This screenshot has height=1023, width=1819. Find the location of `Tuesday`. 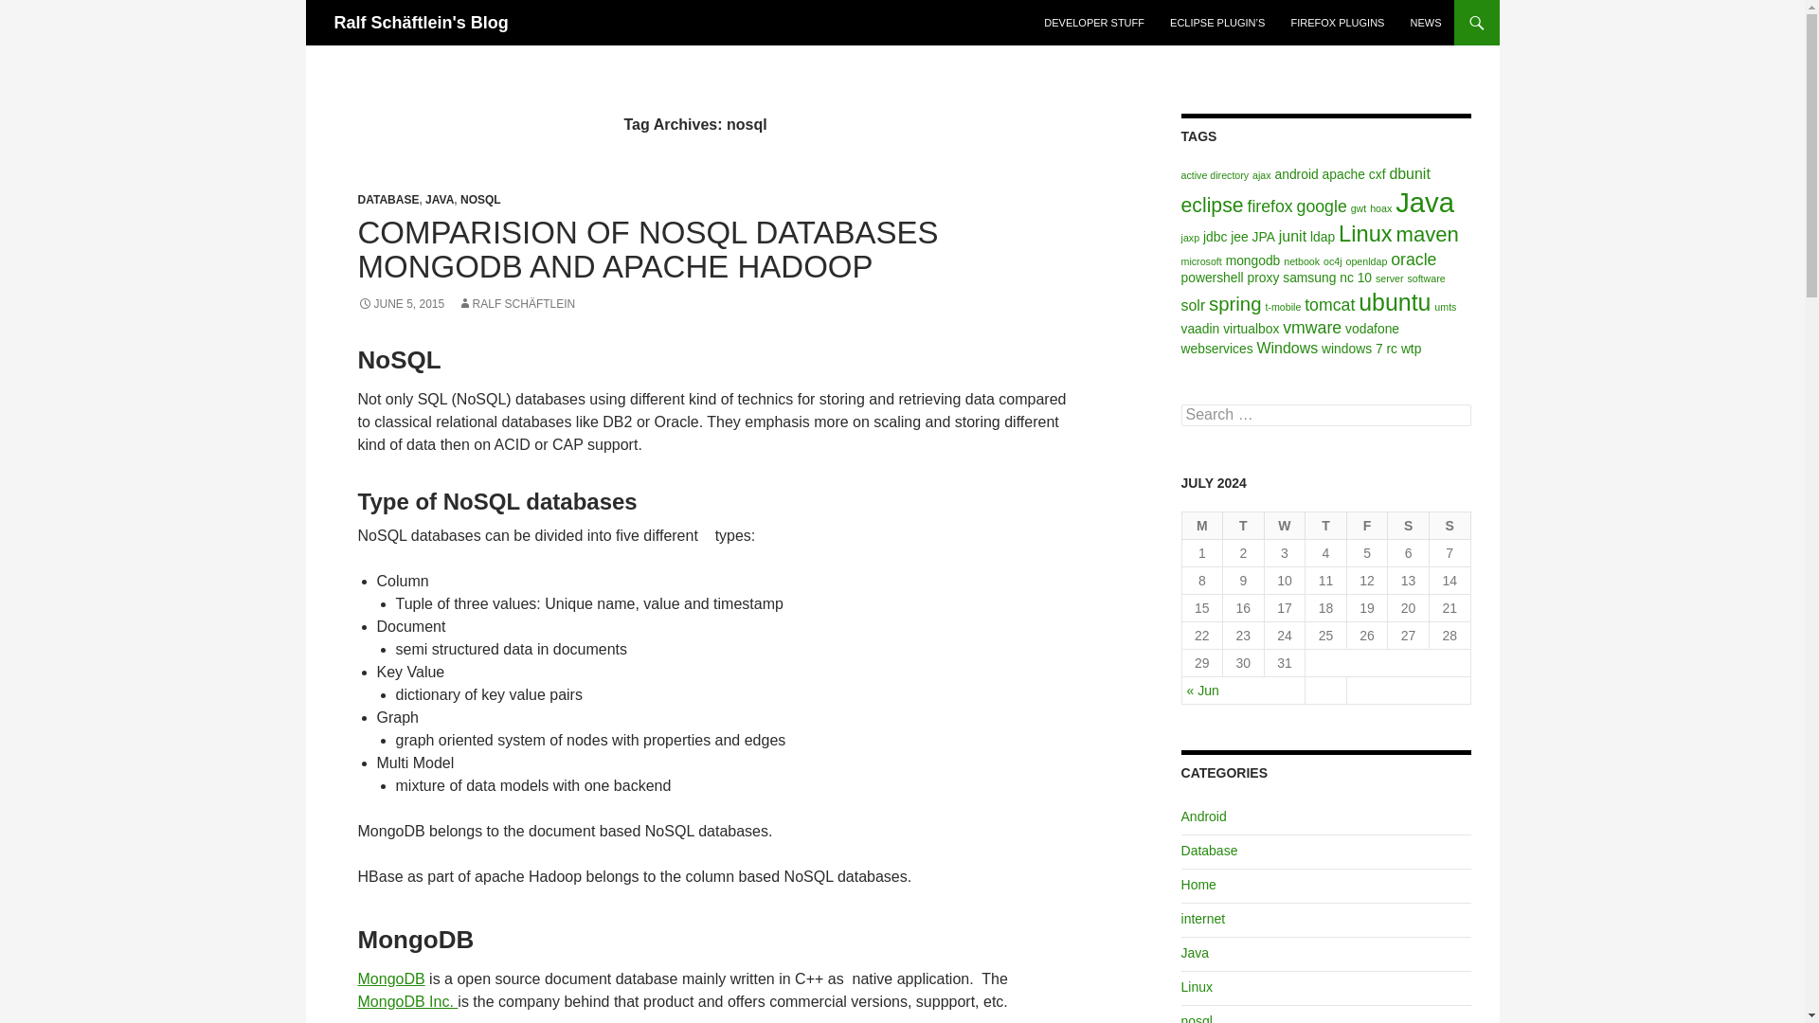

Tuesday is located at coordinates (1243, 527).